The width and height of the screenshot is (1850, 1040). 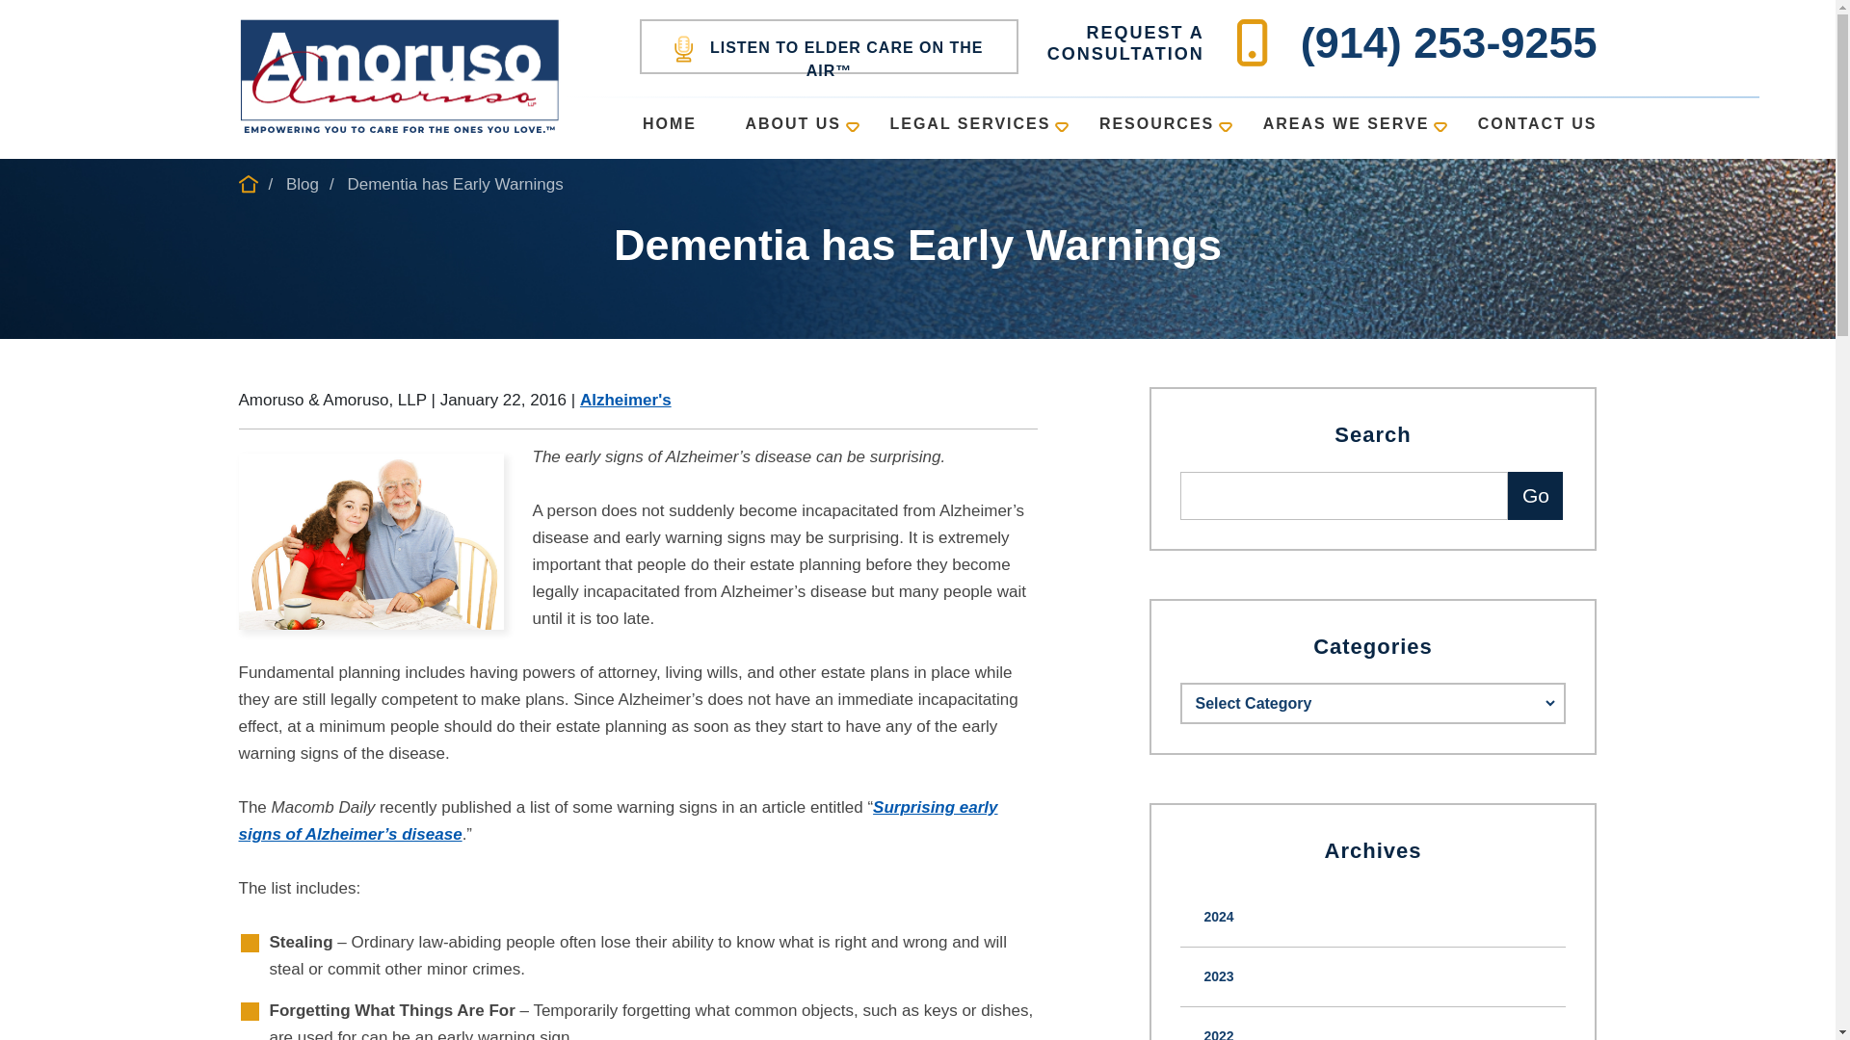 What do you see at coordinates (792, 129) in the screenshot?
I see `About Us` at bounding box center [792, 129].